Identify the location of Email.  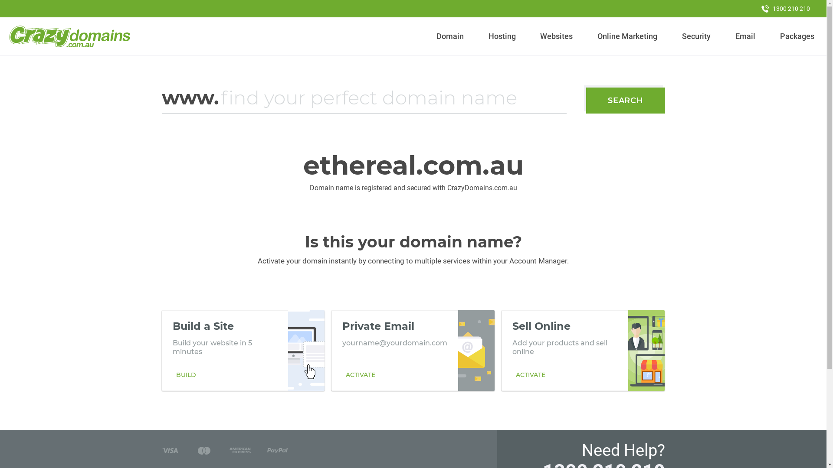
(745, 36).